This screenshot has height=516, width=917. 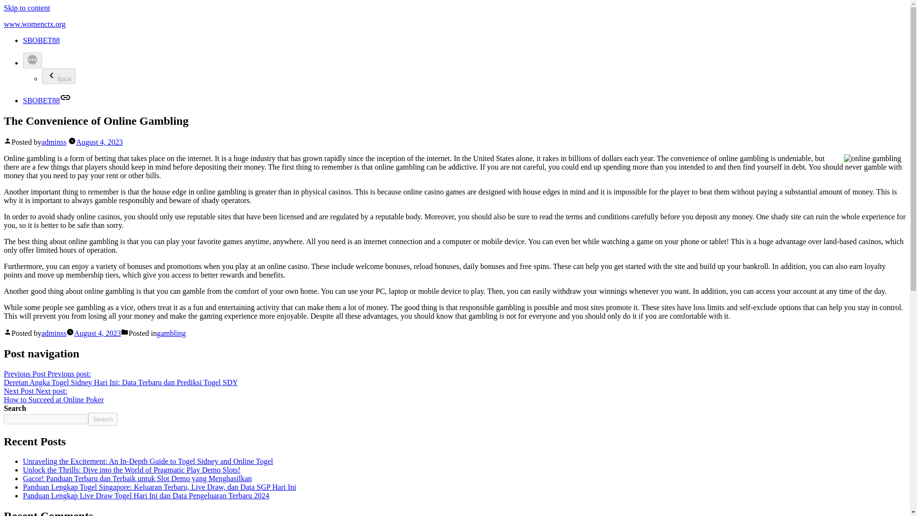 I want to click on Back, so click(x=53, y=333).